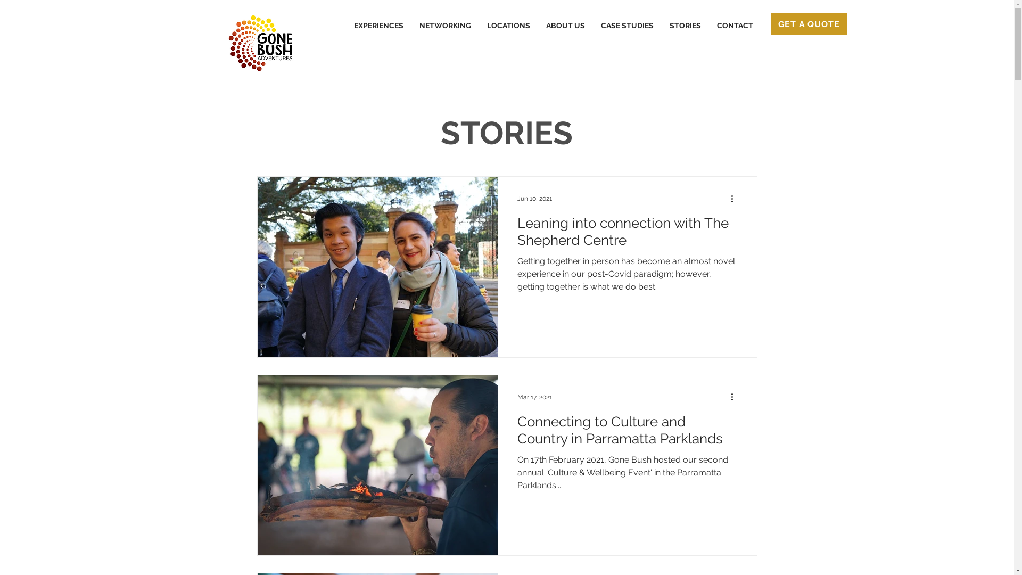 This screenshot has height=575, width=1022. I want to click on Leaning into connection with The Shepherd Centre, so click(628, 234).